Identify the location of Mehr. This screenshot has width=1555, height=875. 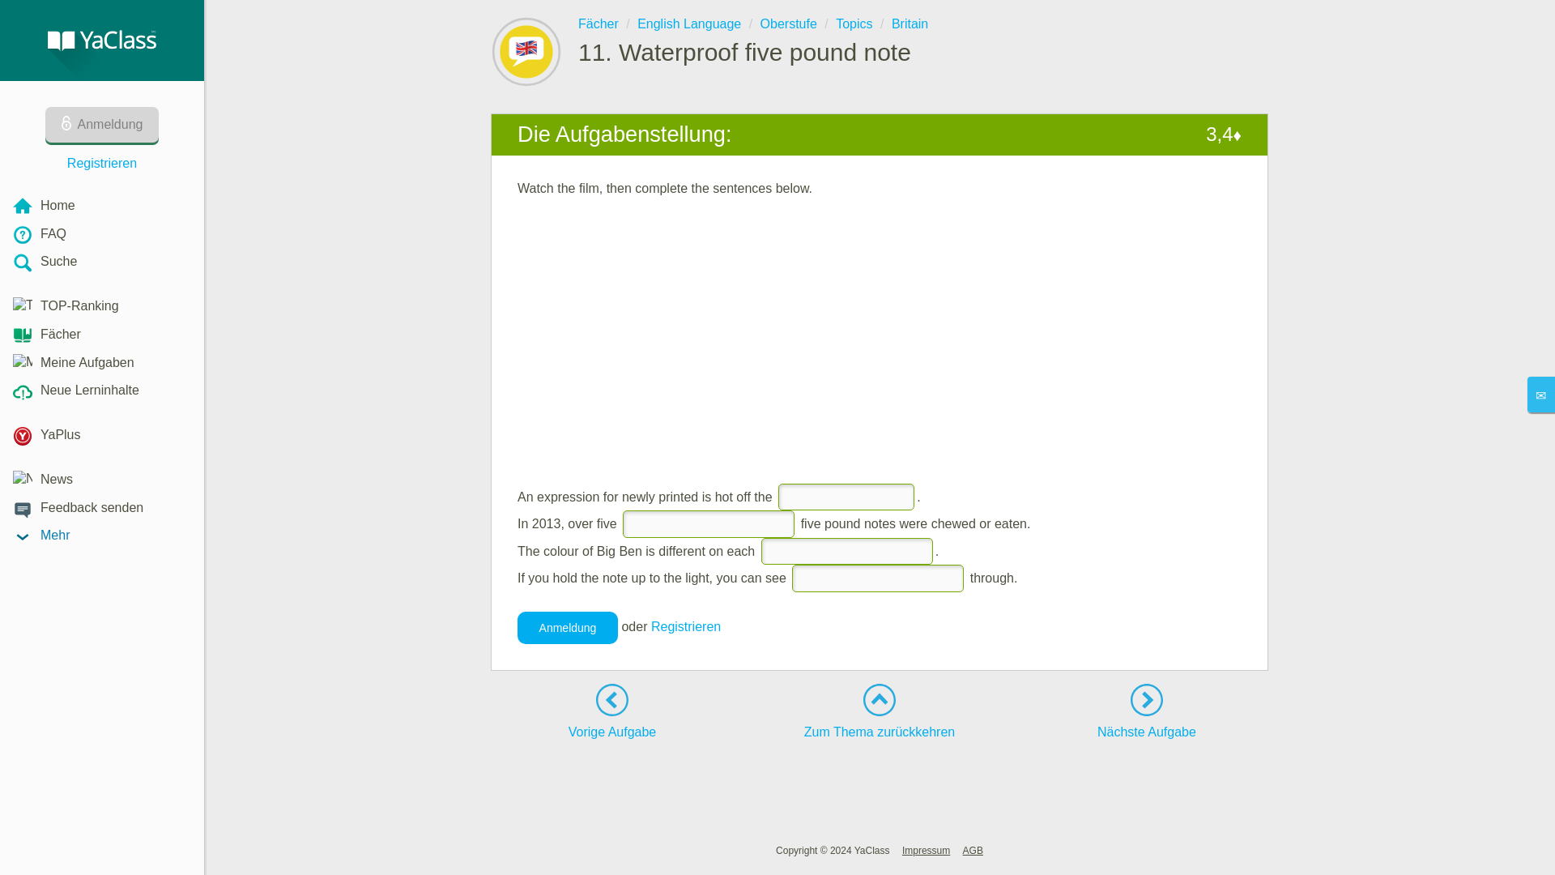
(102, 536).